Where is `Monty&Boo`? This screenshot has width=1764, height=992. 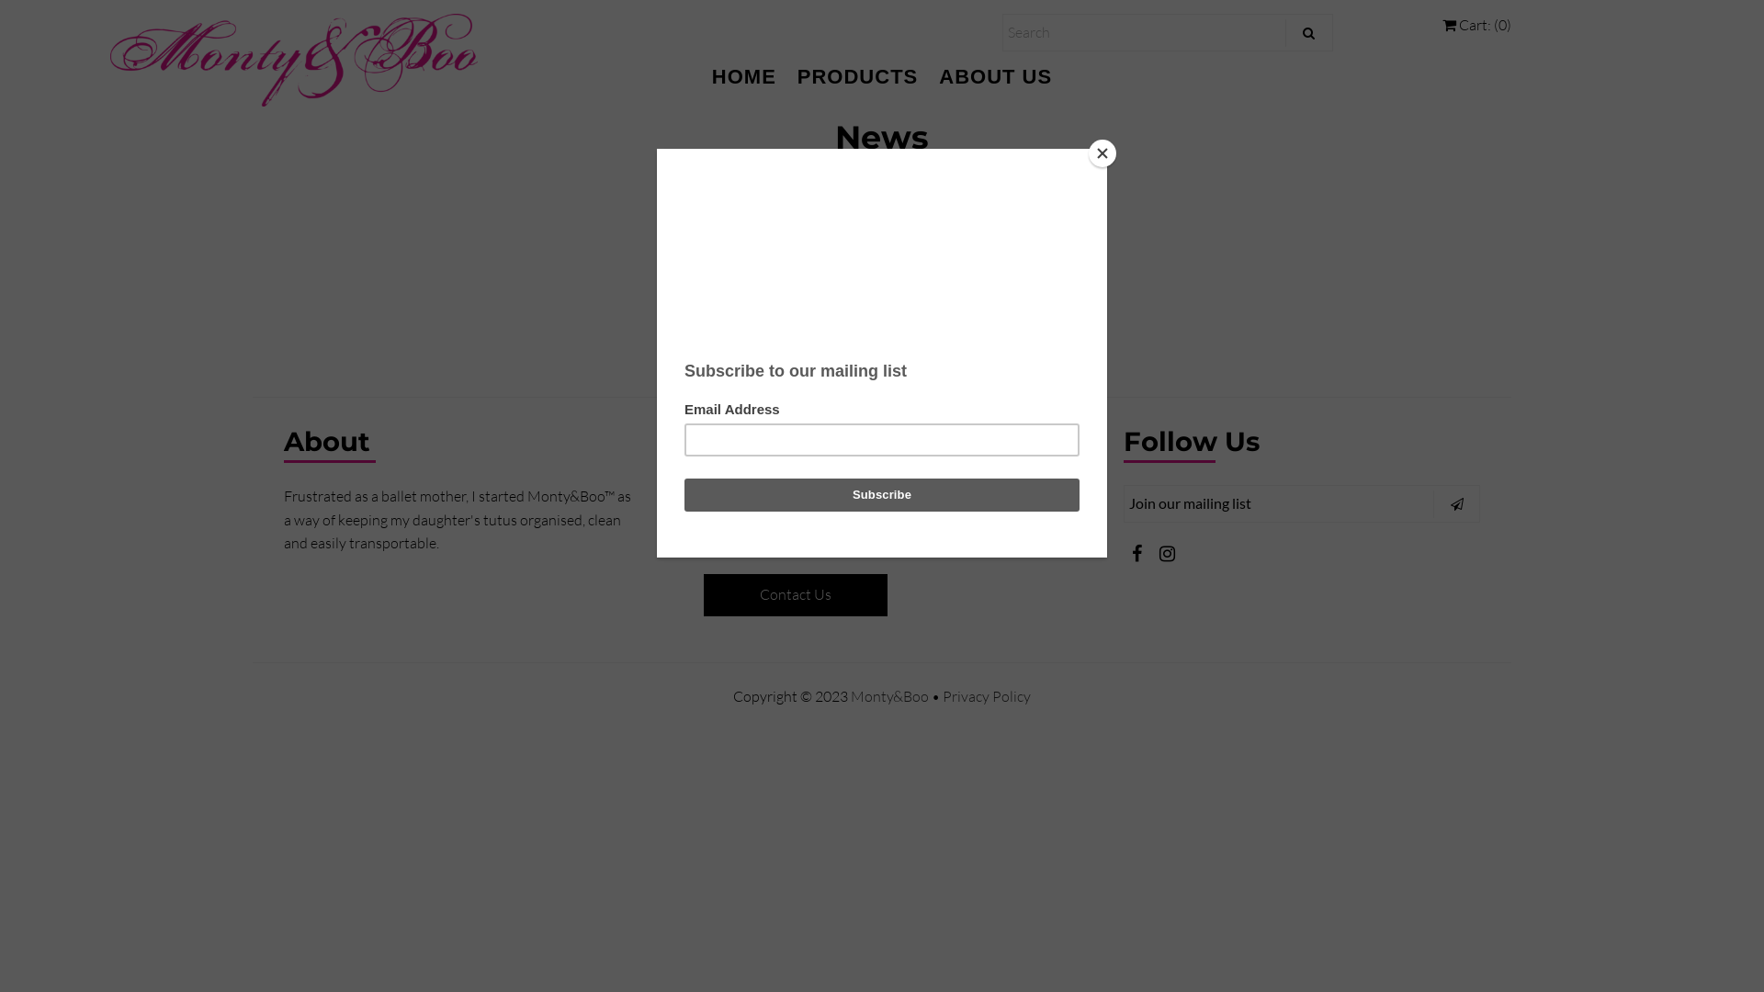
Monty&Boo is located at coordinates (889, 696).